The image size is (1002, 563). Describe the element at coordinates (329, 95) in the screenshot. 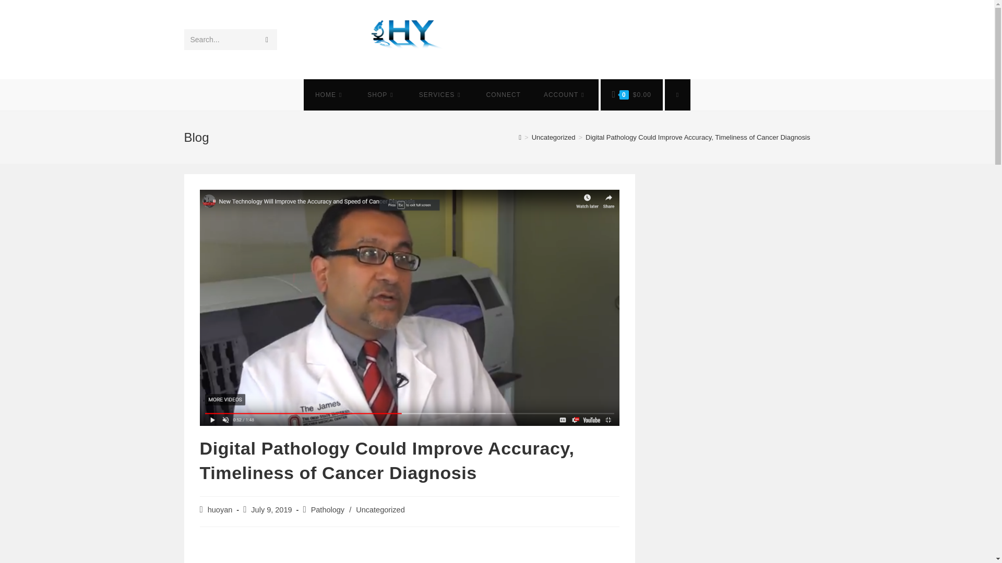

I see `HOME` at that location.